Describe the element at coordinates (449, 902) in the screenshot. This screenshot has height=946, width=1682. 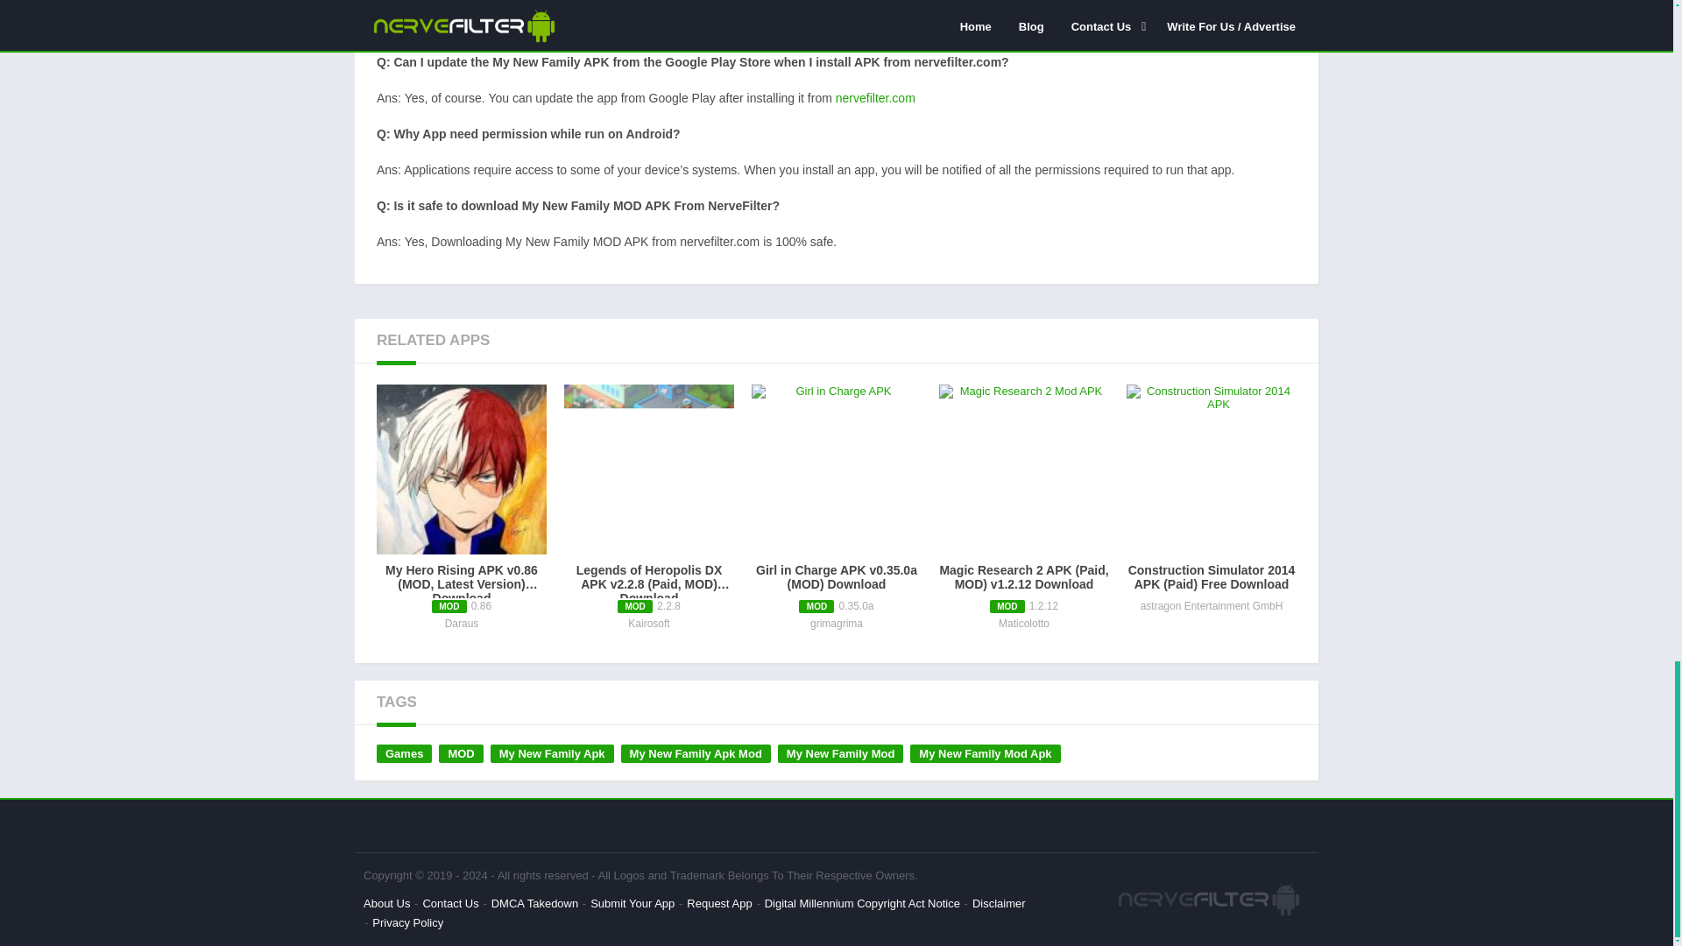
I see `Contact Us` at that location.